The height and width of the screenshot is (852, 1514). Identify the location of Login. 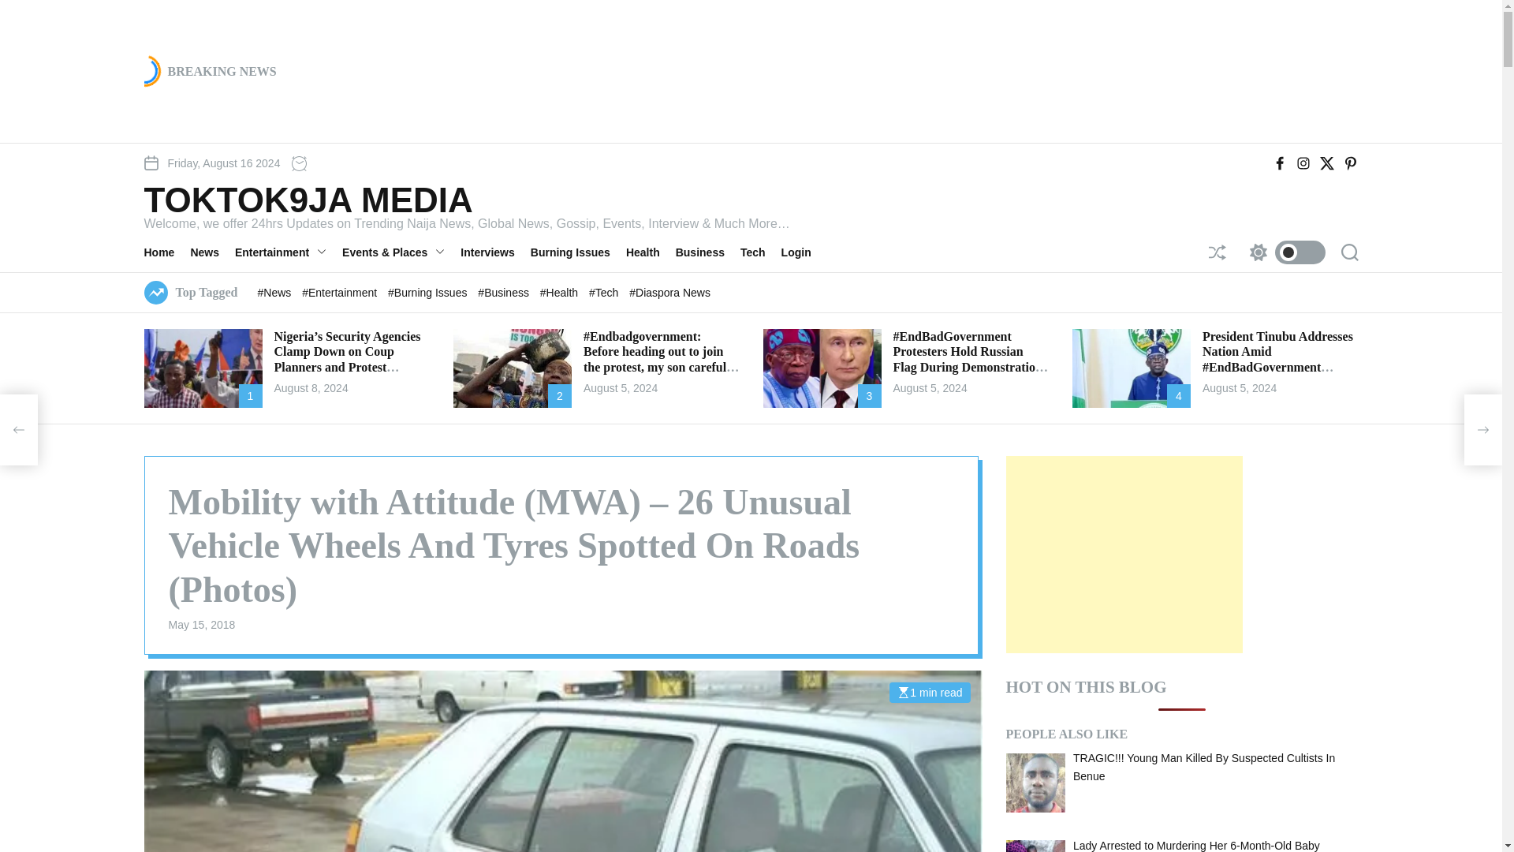
(804, 252).